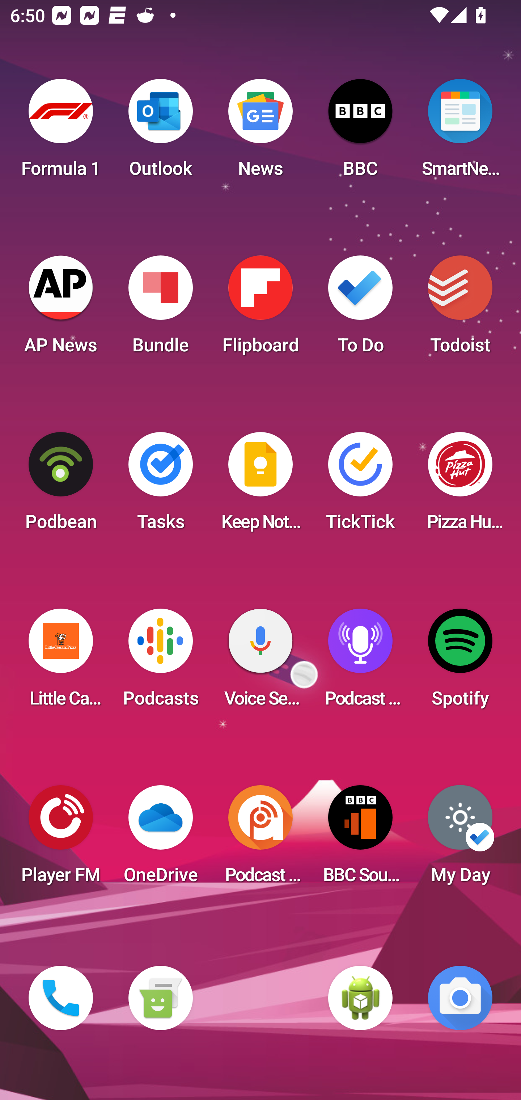 This screenshot has height=1100, width=521. Describe the element at coordinates (260, 839) in the screenshot. I see `Podcast Addict` at that location.